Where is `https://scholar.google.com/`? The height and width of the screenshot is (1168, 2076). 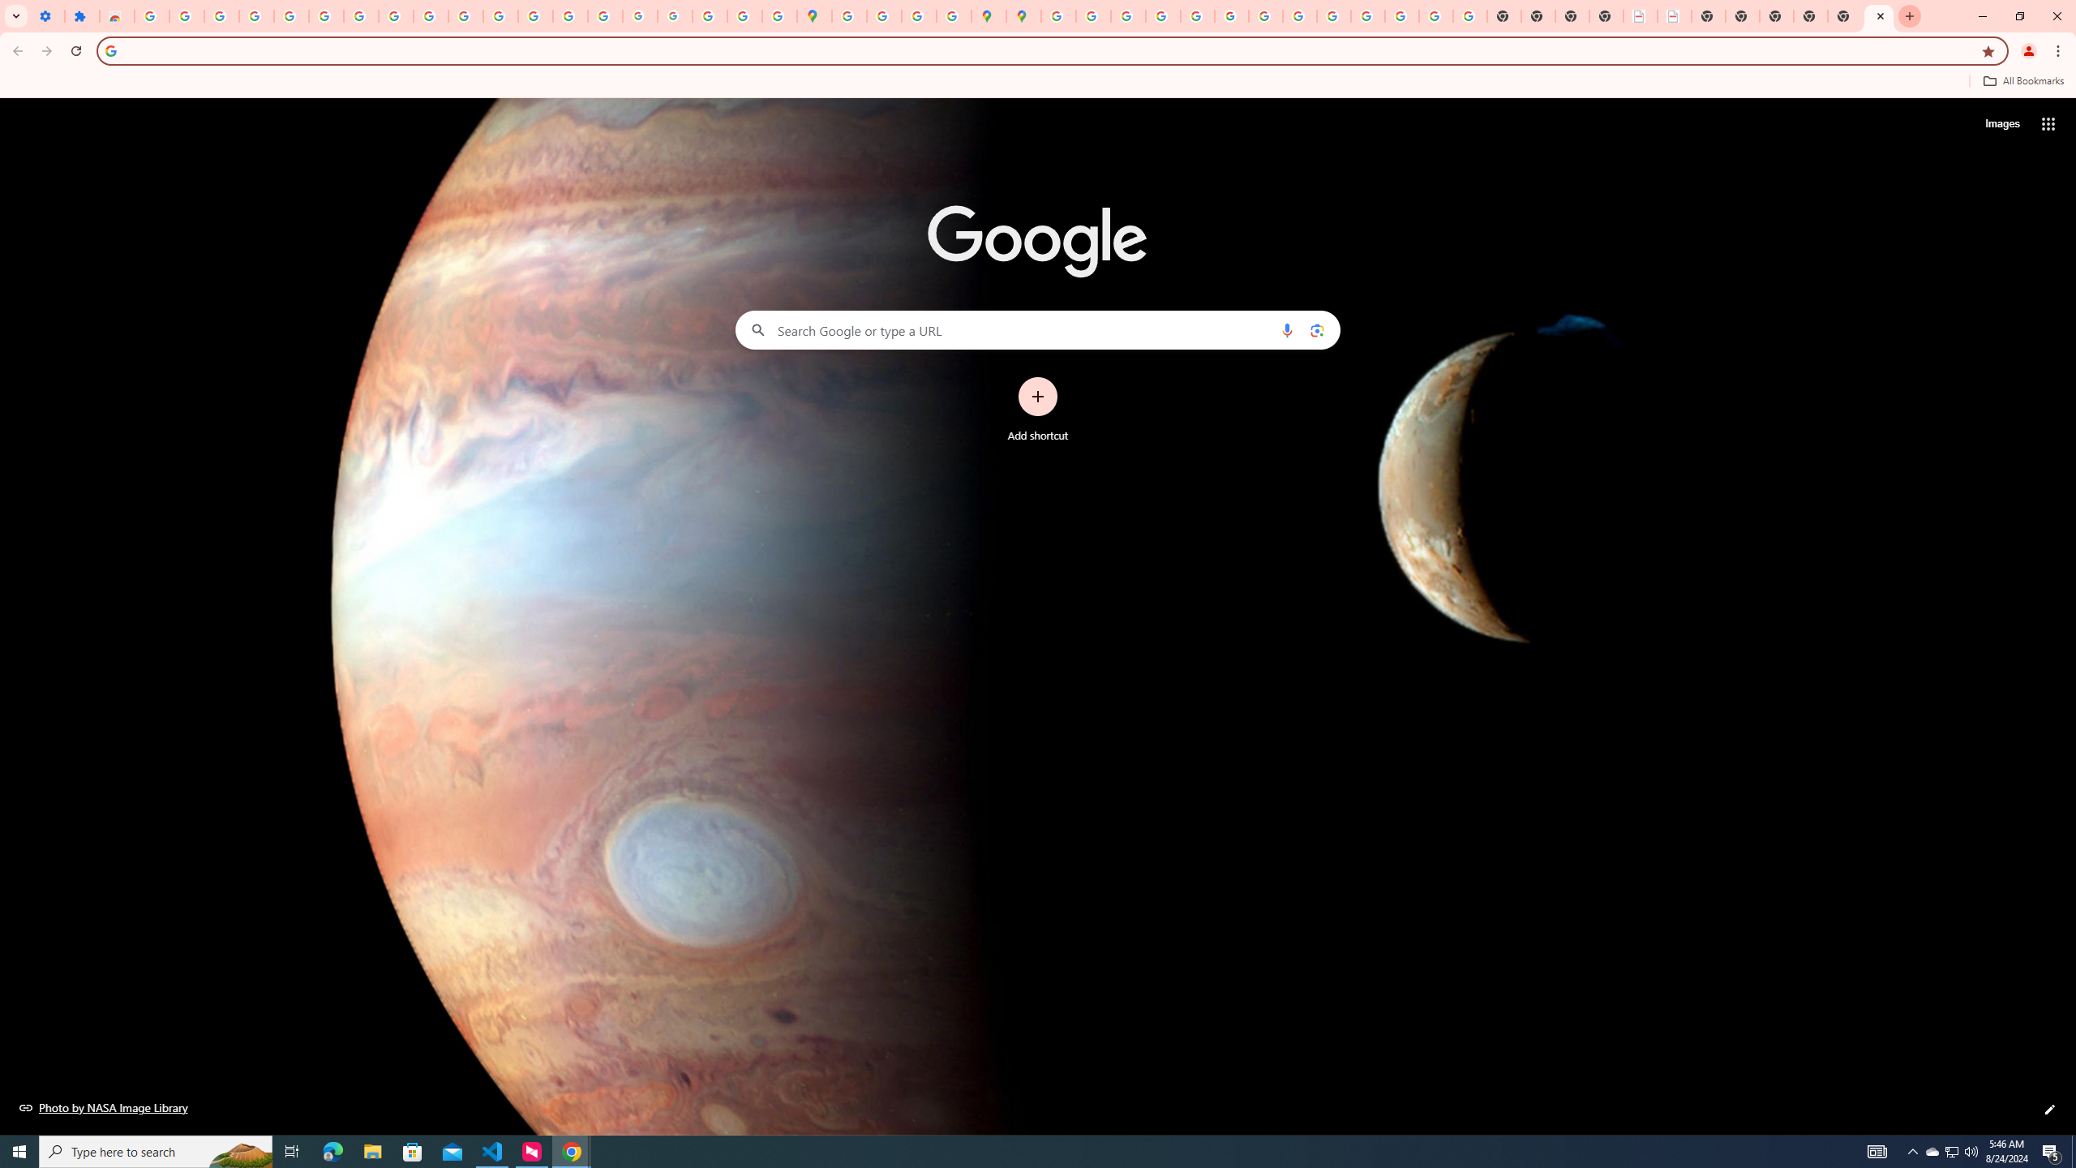
https://scholar.google.com/ is located at coordinates (500, 16).